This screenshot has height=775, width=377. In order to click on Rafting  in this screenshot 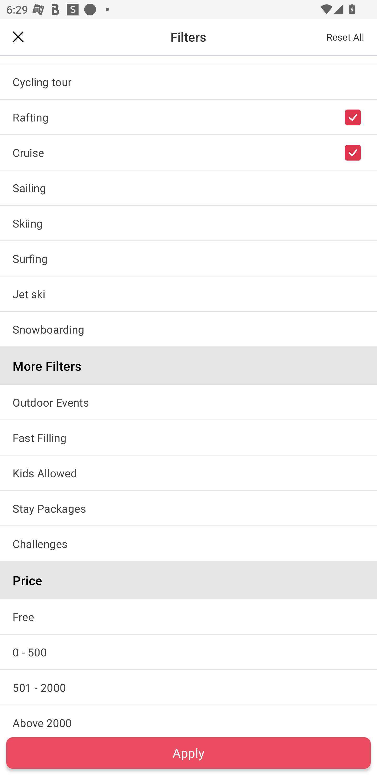, I will do `click(188, 117)`.